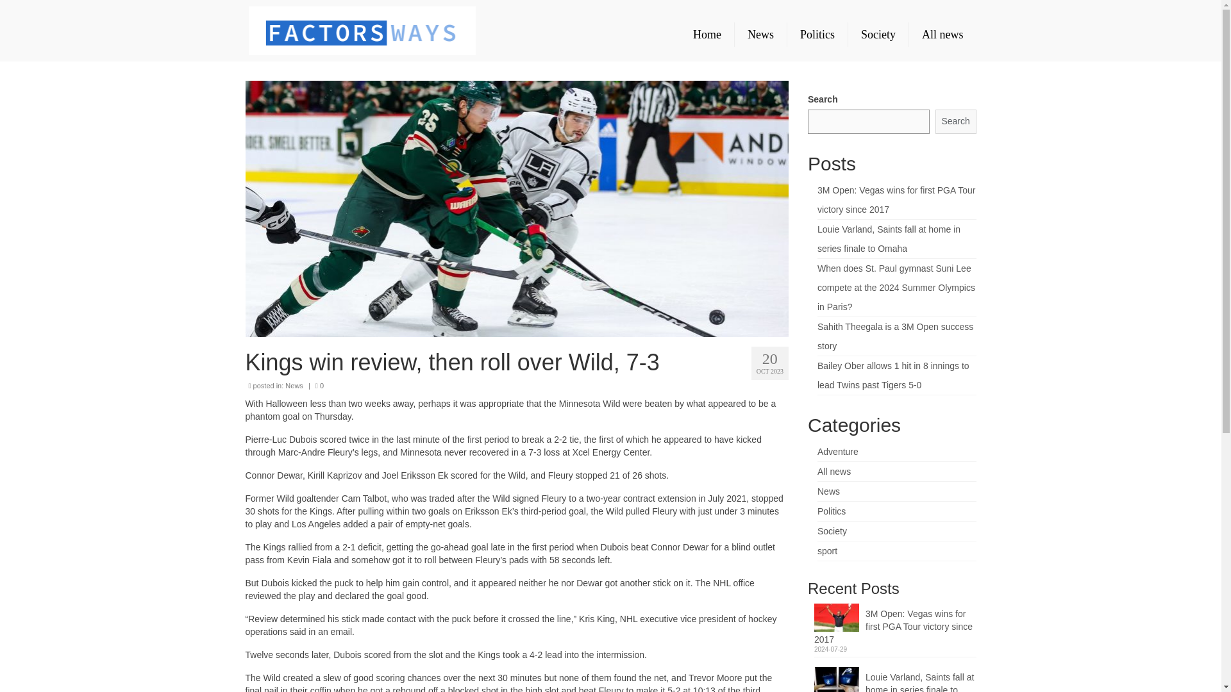 The height and width of the screenshot is (692, 1231). I want to click on News, so click(828, 491).